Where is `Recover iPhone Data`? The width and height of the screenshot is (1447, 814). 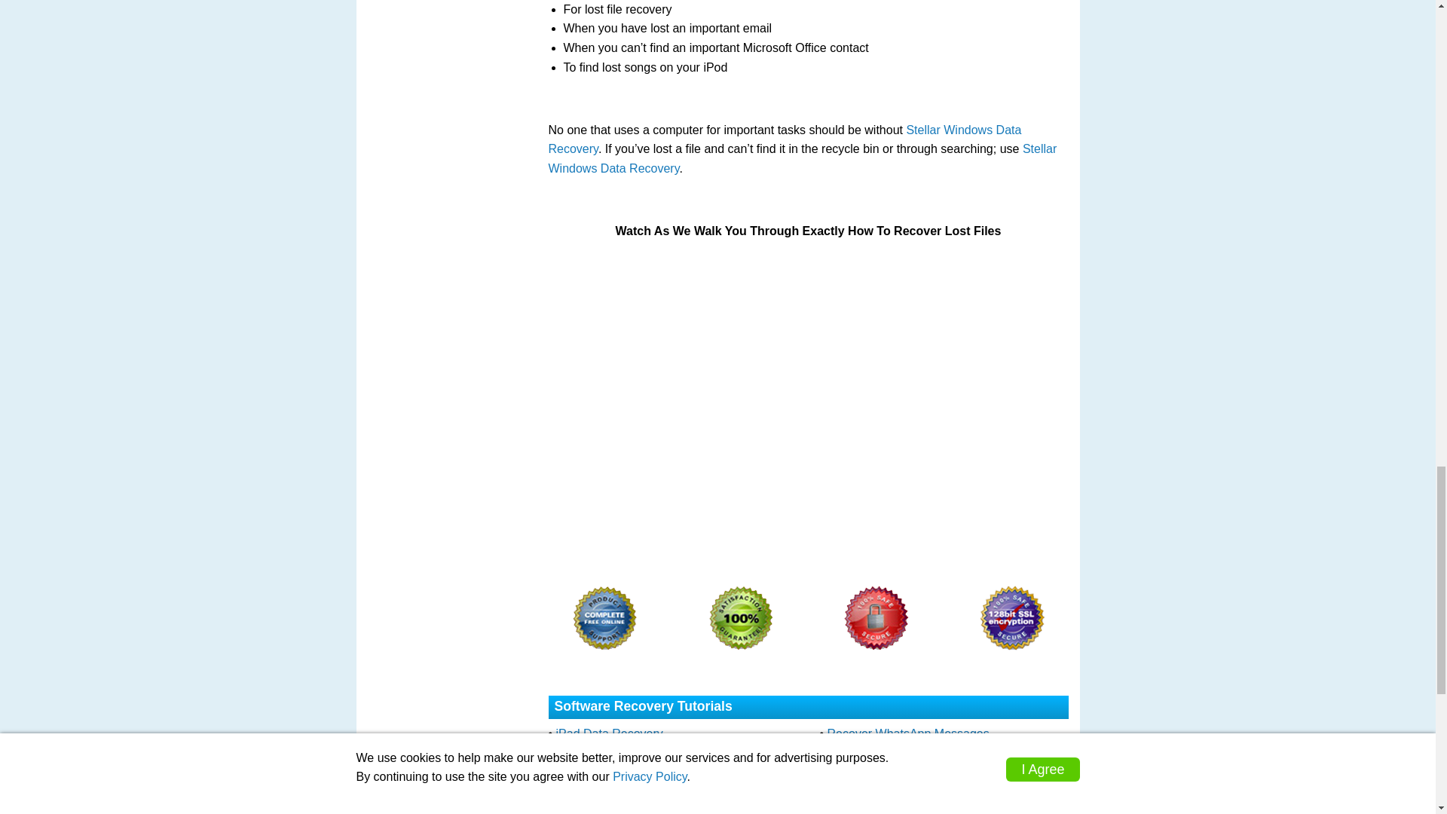
Recover iPhone Data is located at coordinates (885, 751).